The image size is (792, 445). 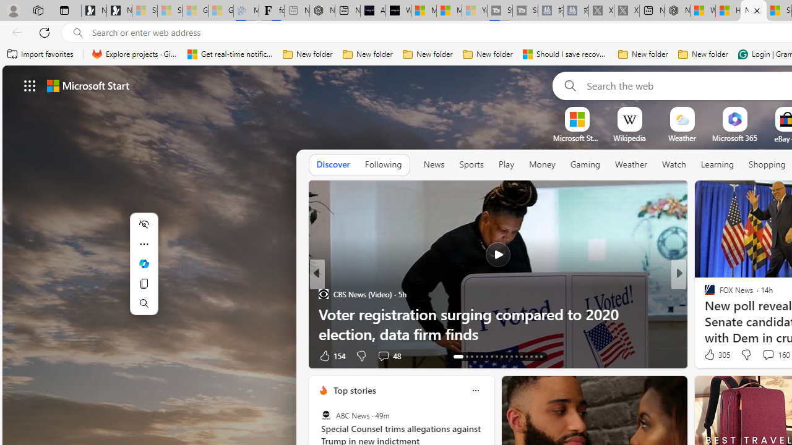 What do you see at coordinates (703, 11) in the screenshot?
I see `Wildlife - MSN` at bounding box center [703, 11].